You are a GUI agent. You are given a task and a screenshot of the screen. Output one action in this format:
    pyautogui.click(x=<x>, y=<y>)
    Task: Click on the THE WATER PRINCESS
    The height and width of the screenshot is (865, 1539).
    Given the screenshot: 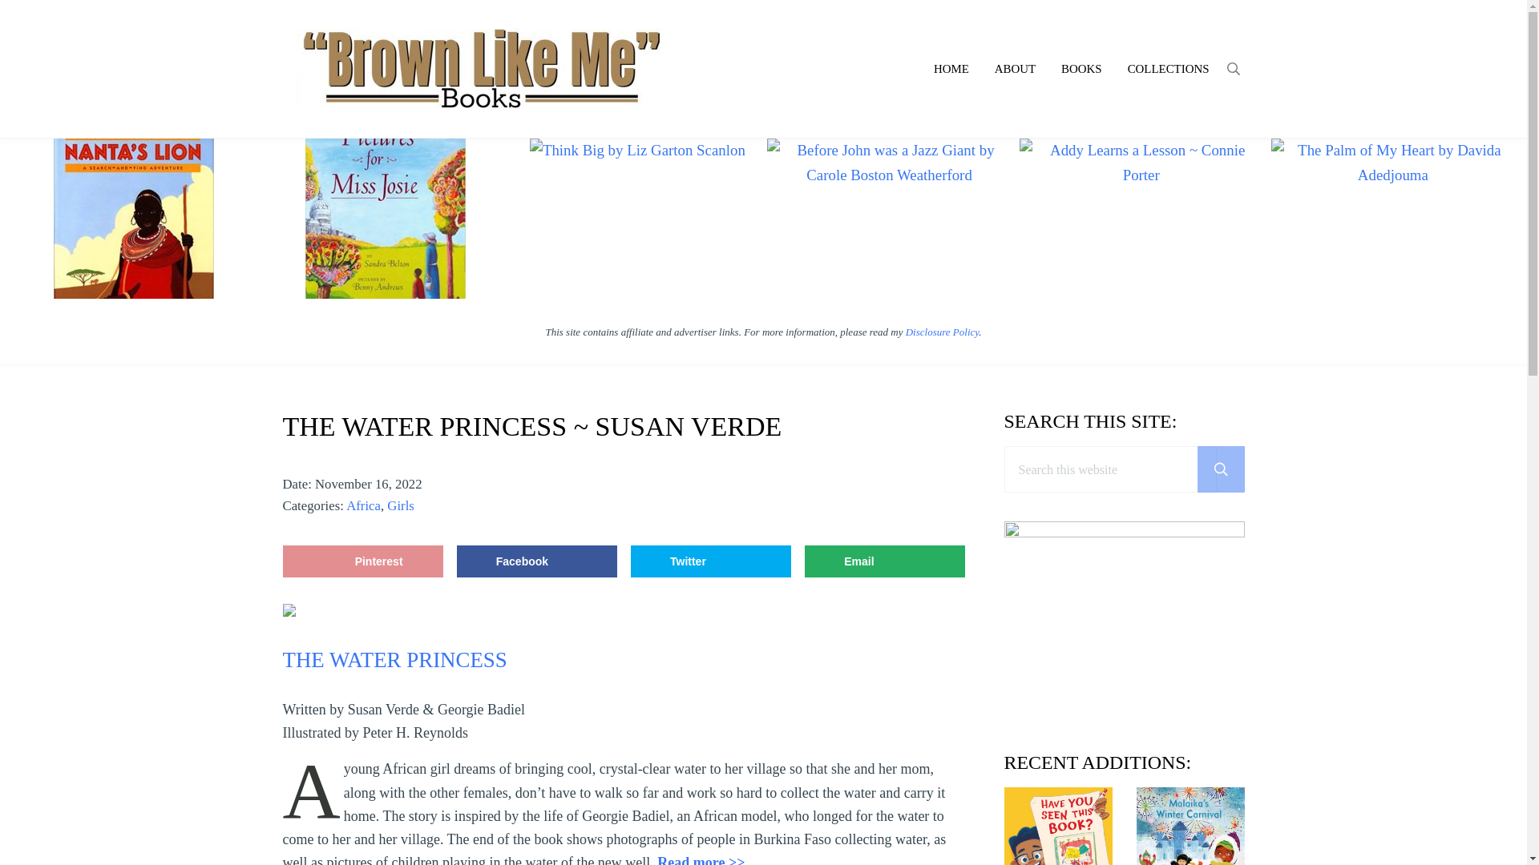 What is the action you would take?
    pyautogui.click(x=394, y=660)
    